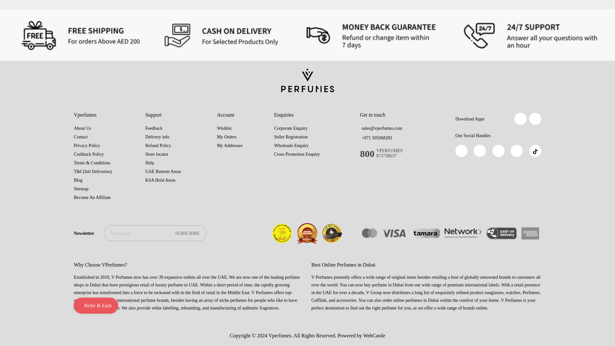 The height and width of the screenshot is (346, 615). What do you see at coordinates (229, 145) in the screenshot?
I see `My Addresses` at bounding box center [229, 145].